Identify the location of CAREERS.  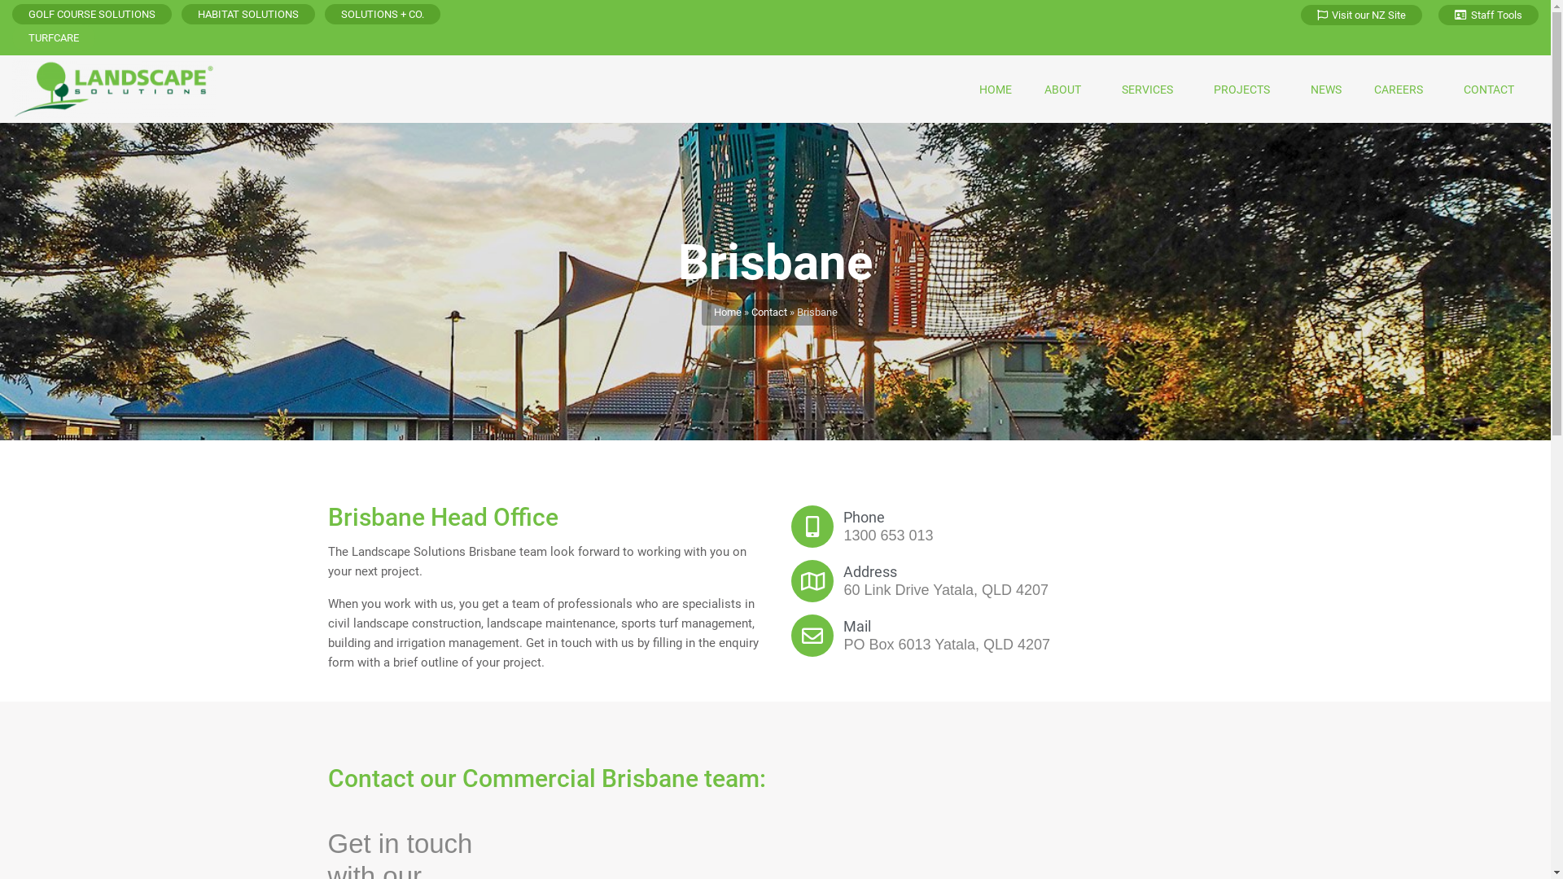
(1403, 90).